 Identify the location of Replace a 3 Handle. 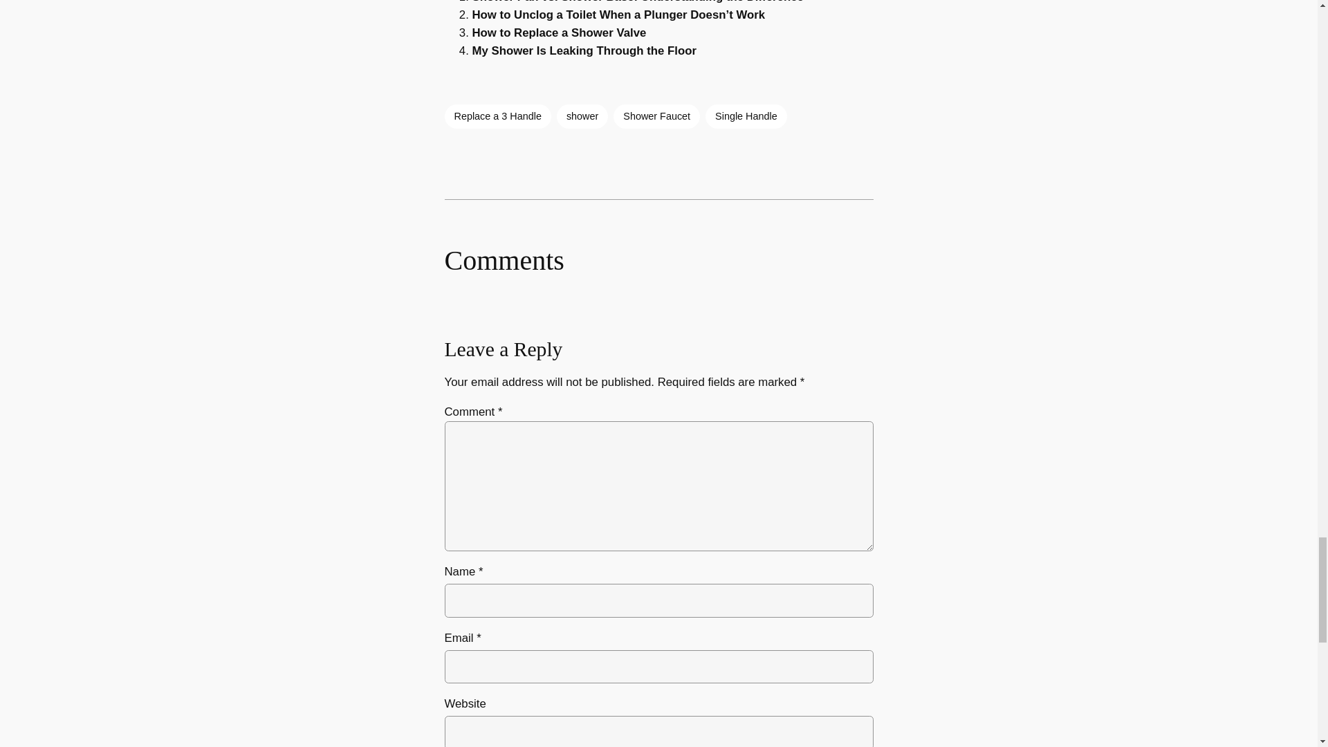
(497, 116).